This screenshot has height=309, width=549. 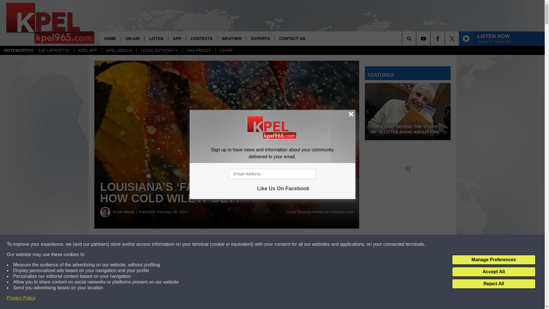 What do you see at coordinates (156, 38) in the screenshot?
I see `LISTEN` at bounding box center [156, 38].